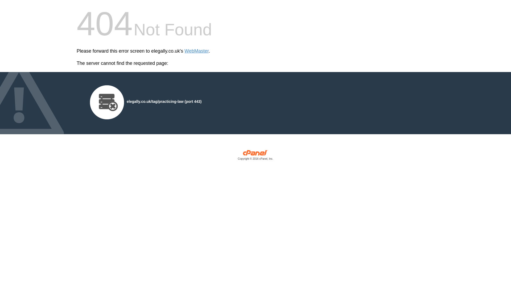 This screenshot has height=287, width=511. I want to click on cPanel, Inc., so click(256, 156).